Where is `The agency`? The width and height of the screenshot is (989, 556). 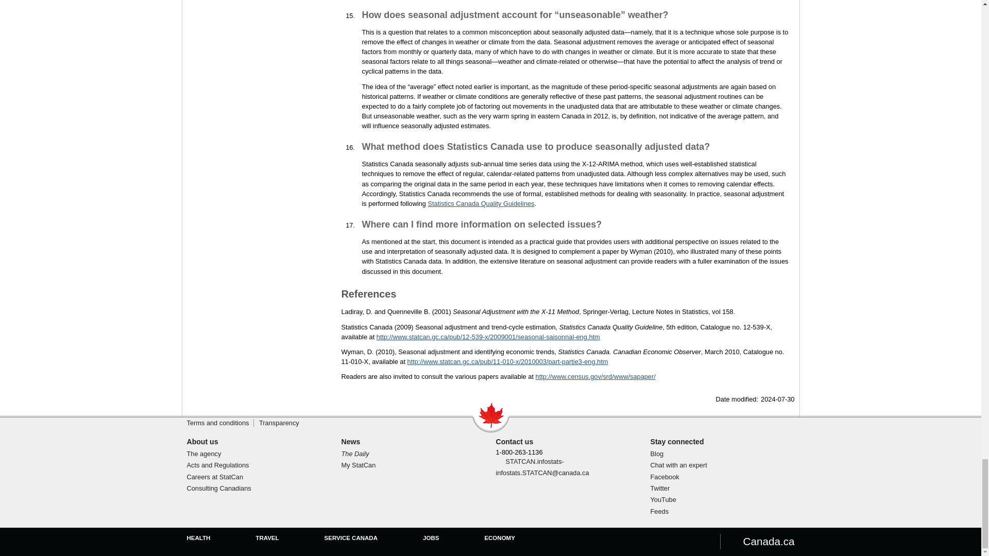
The agency is located at coordinates (203, 453).